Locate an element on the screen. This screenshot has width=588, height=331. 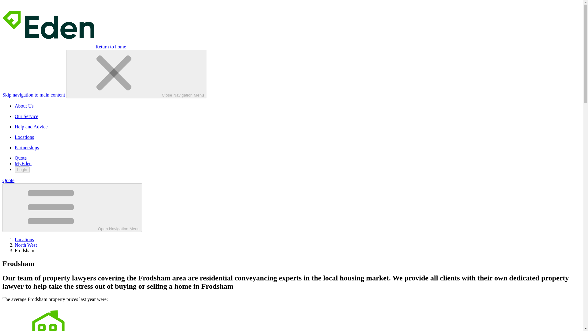
Quote is located at coordinates (8, 180).